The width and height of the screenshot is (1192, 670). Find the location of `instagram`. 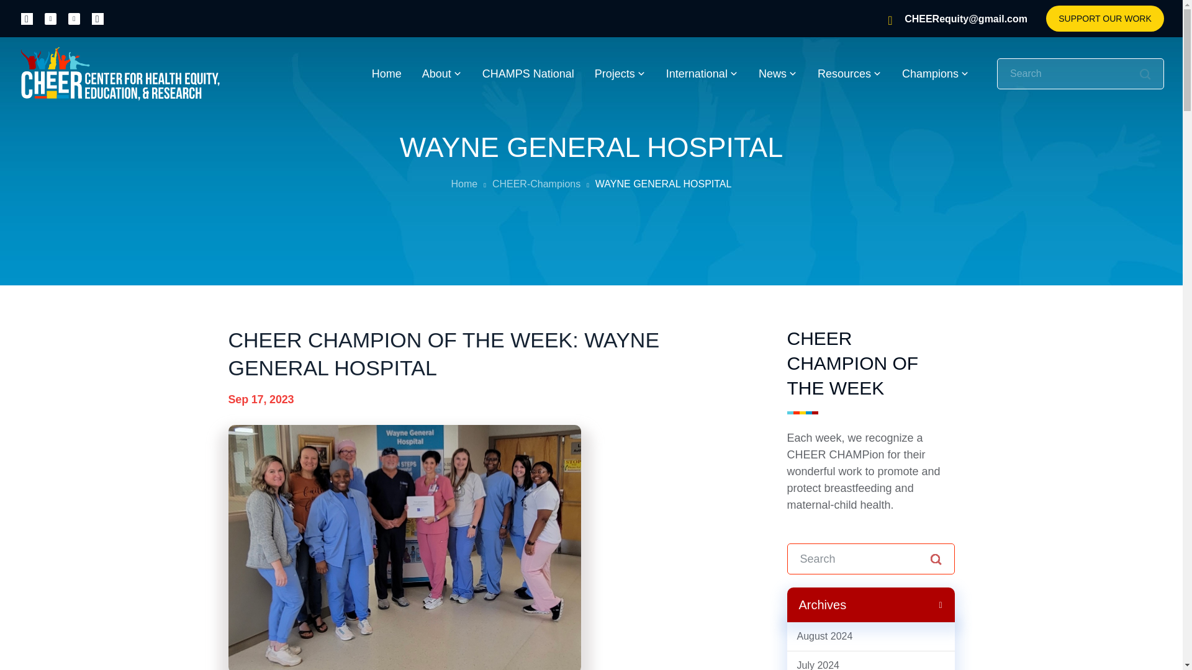

instagram is located at coordinates (50, 18).